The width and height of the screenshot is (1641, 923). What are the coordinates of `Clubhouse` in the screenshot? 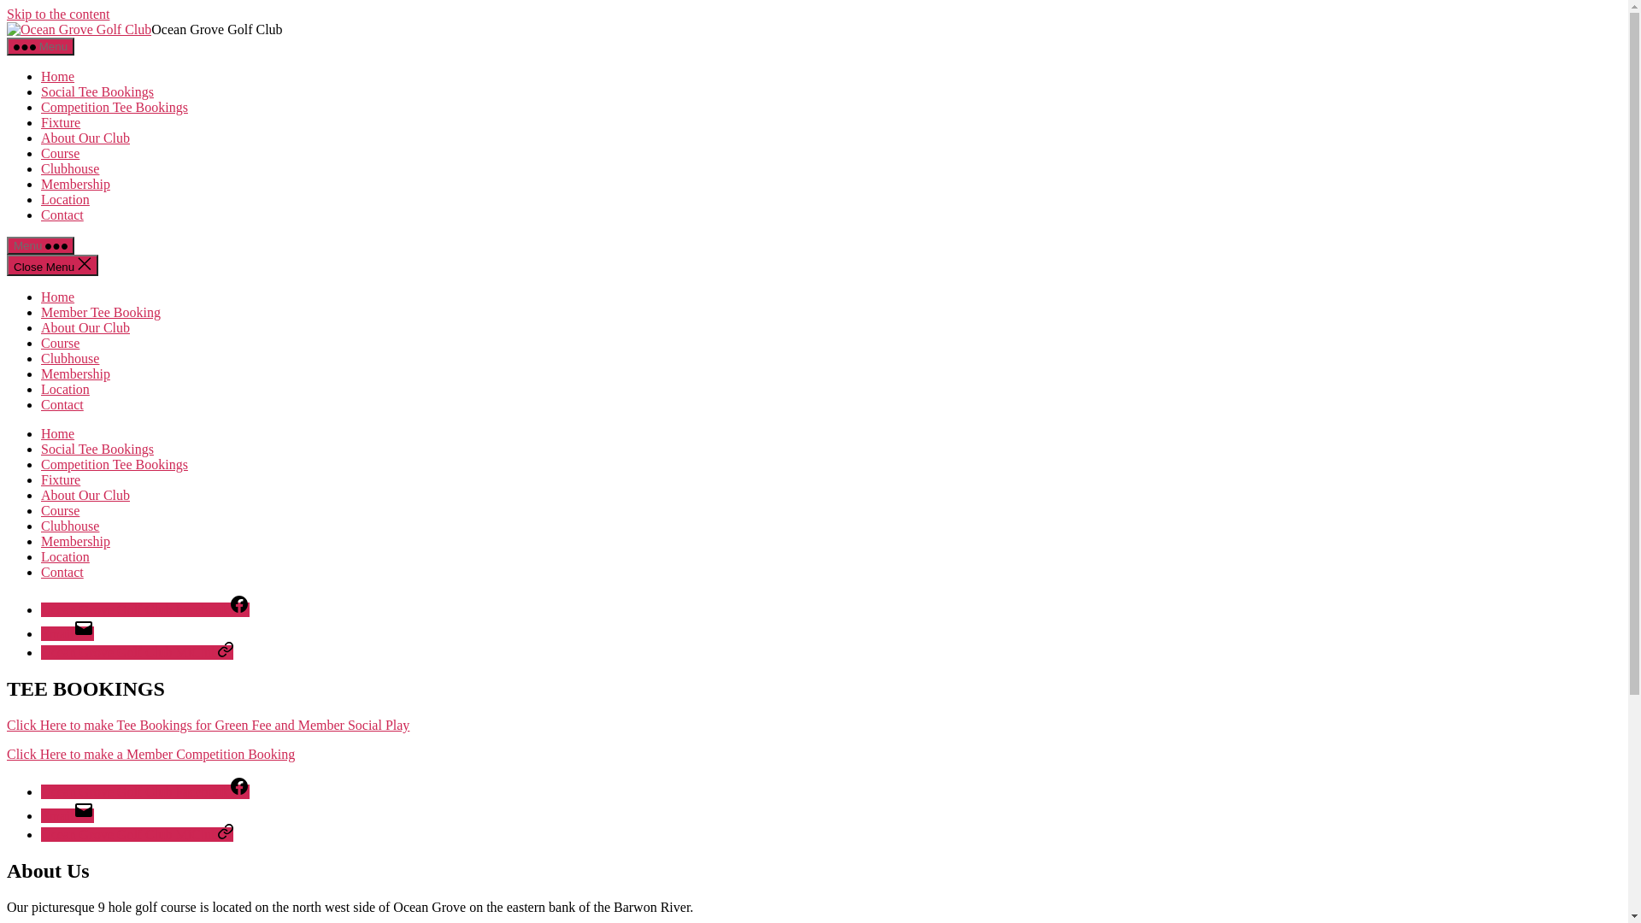 It's located at (70, 526).